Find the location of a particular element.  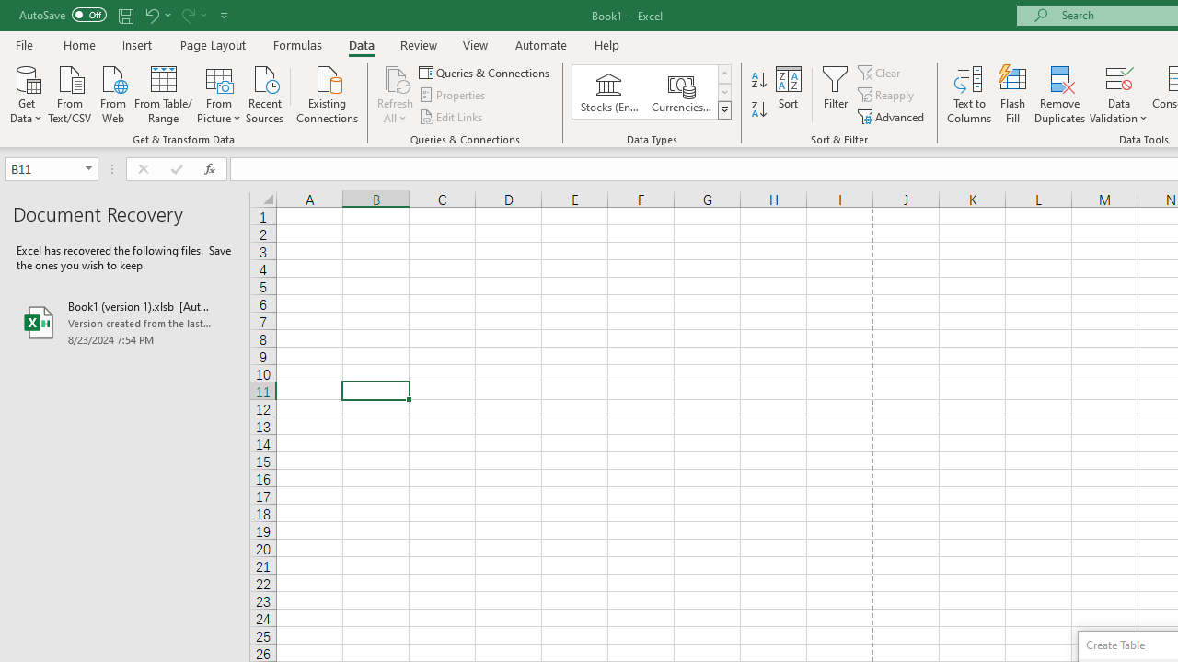

Reapply is located at coordinates (887, 96).